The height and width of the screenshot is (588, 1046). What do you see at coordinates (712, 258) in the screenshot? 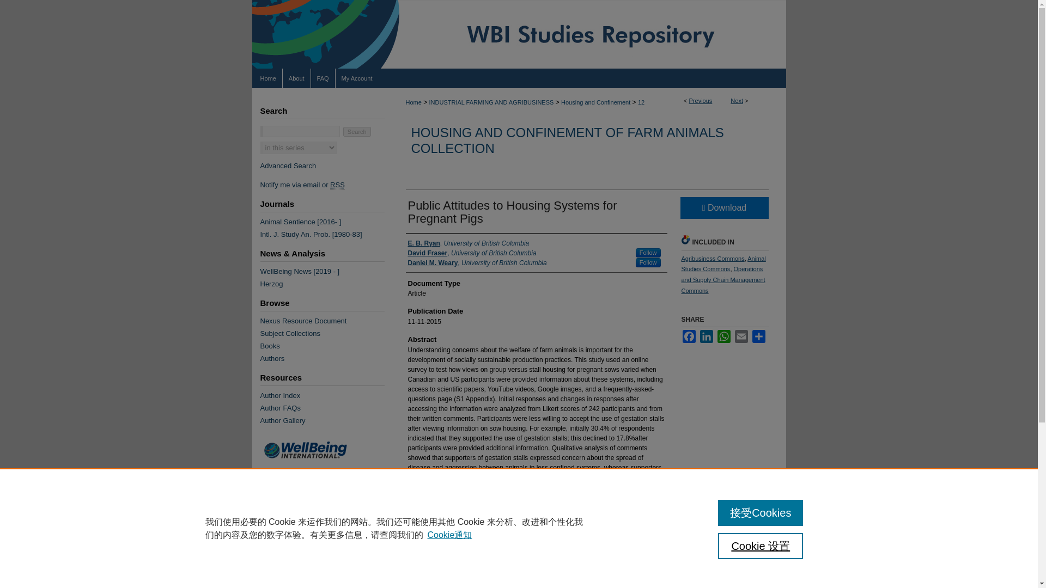
I see `Agribusiness Commons` at bounding box center [712, 258].